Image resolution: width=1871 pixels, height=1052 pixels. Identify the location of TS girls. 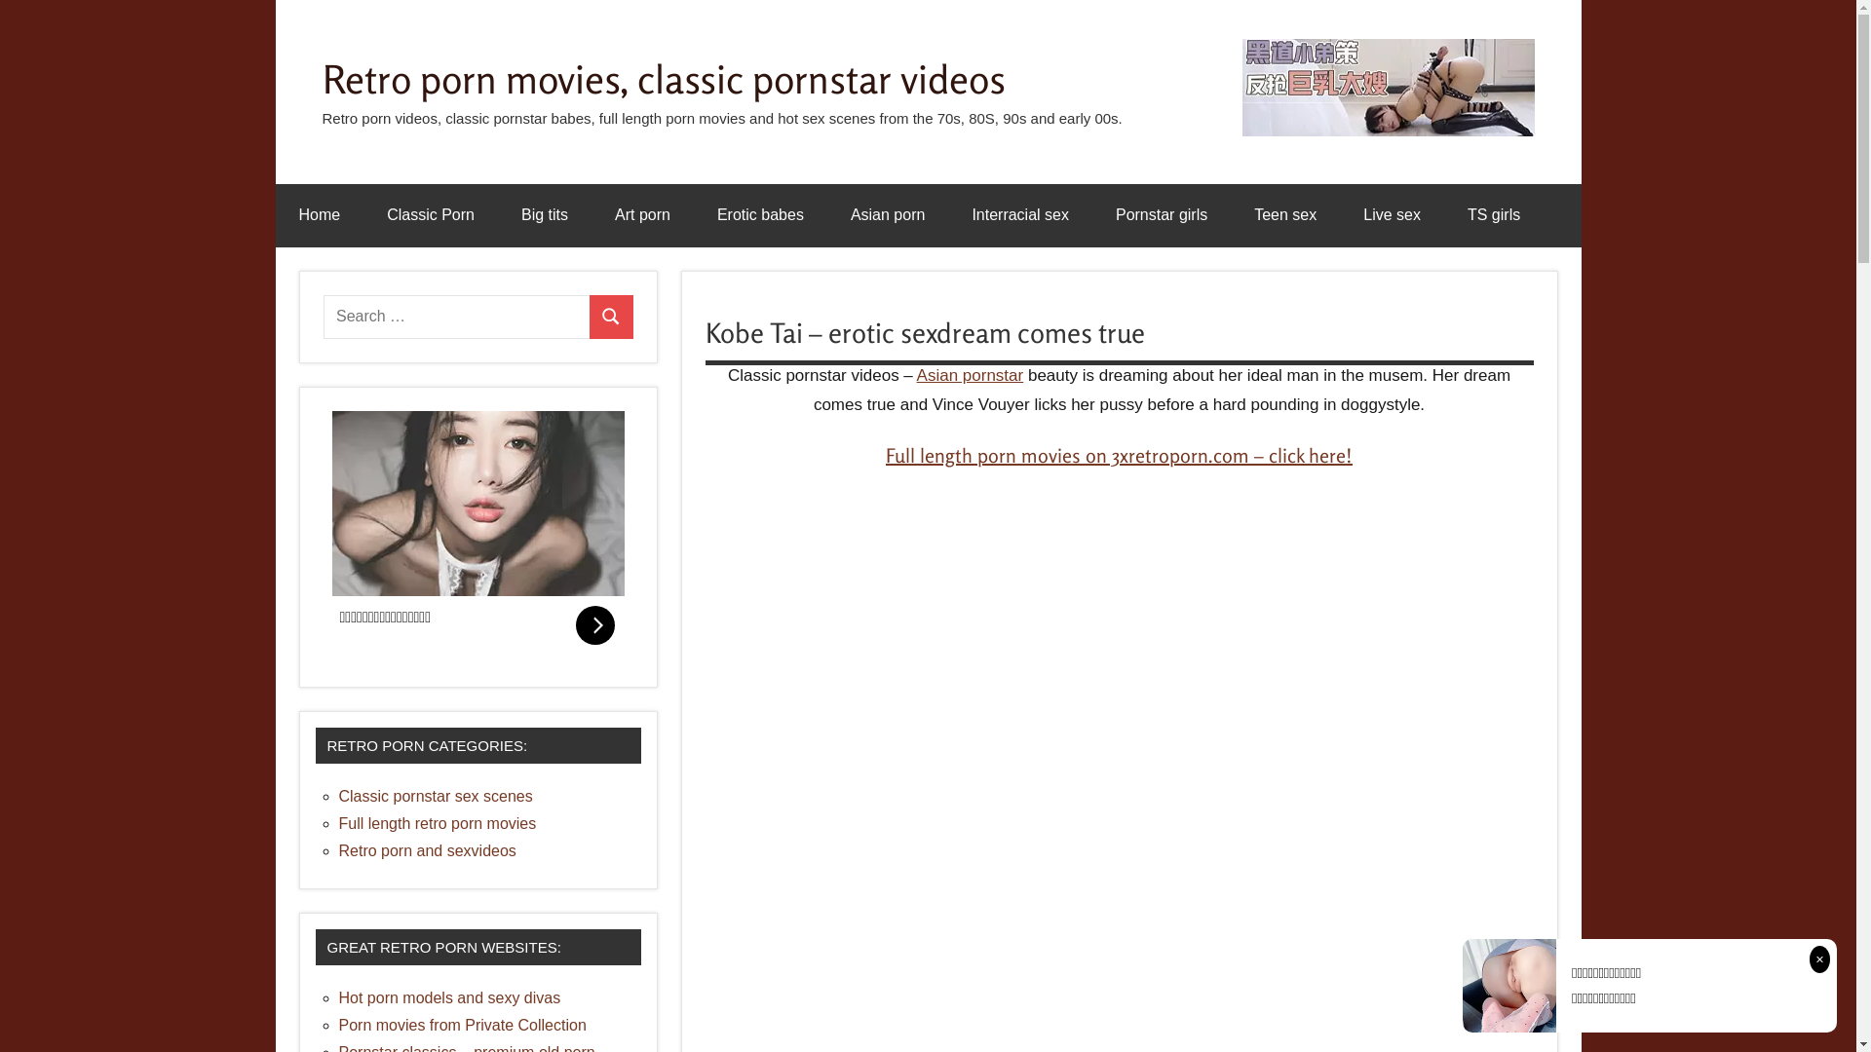
(1494, 216).